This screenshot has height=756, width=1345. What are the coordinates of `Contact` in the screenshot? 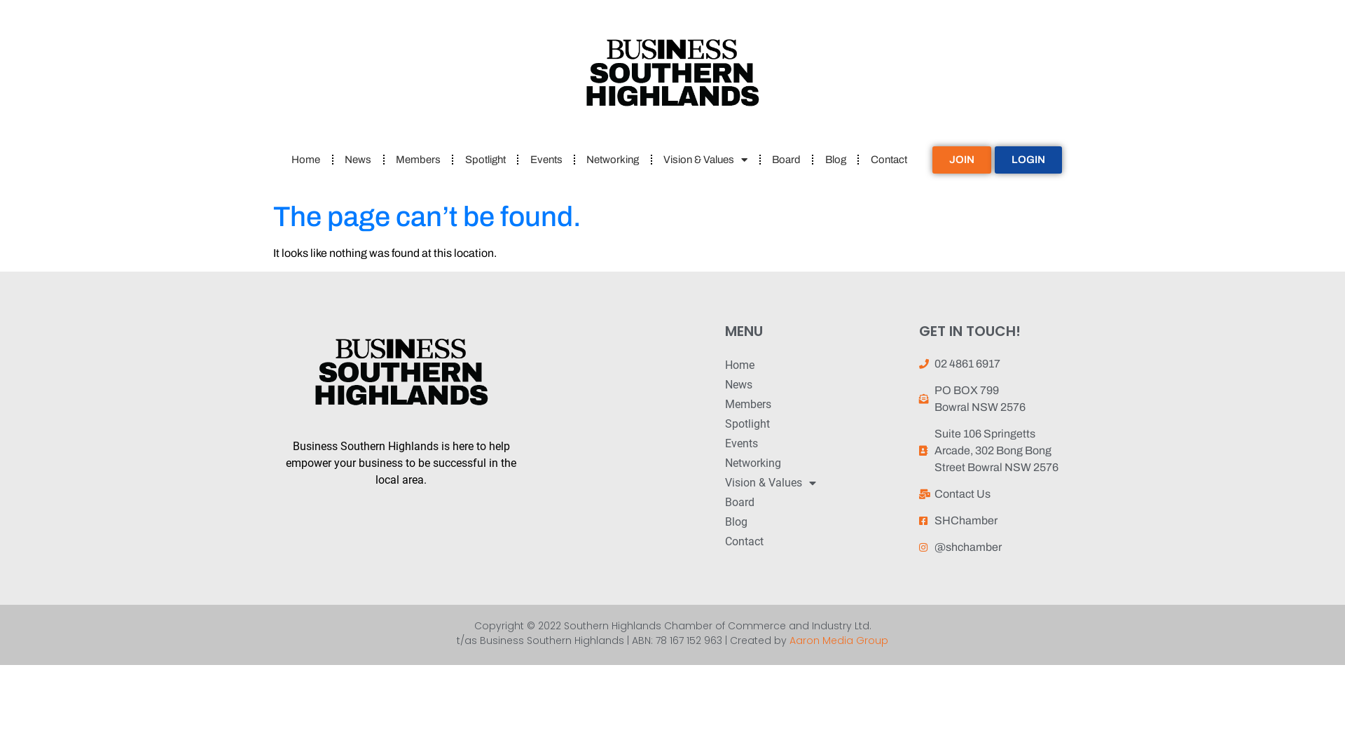 It's located at (888, 160).